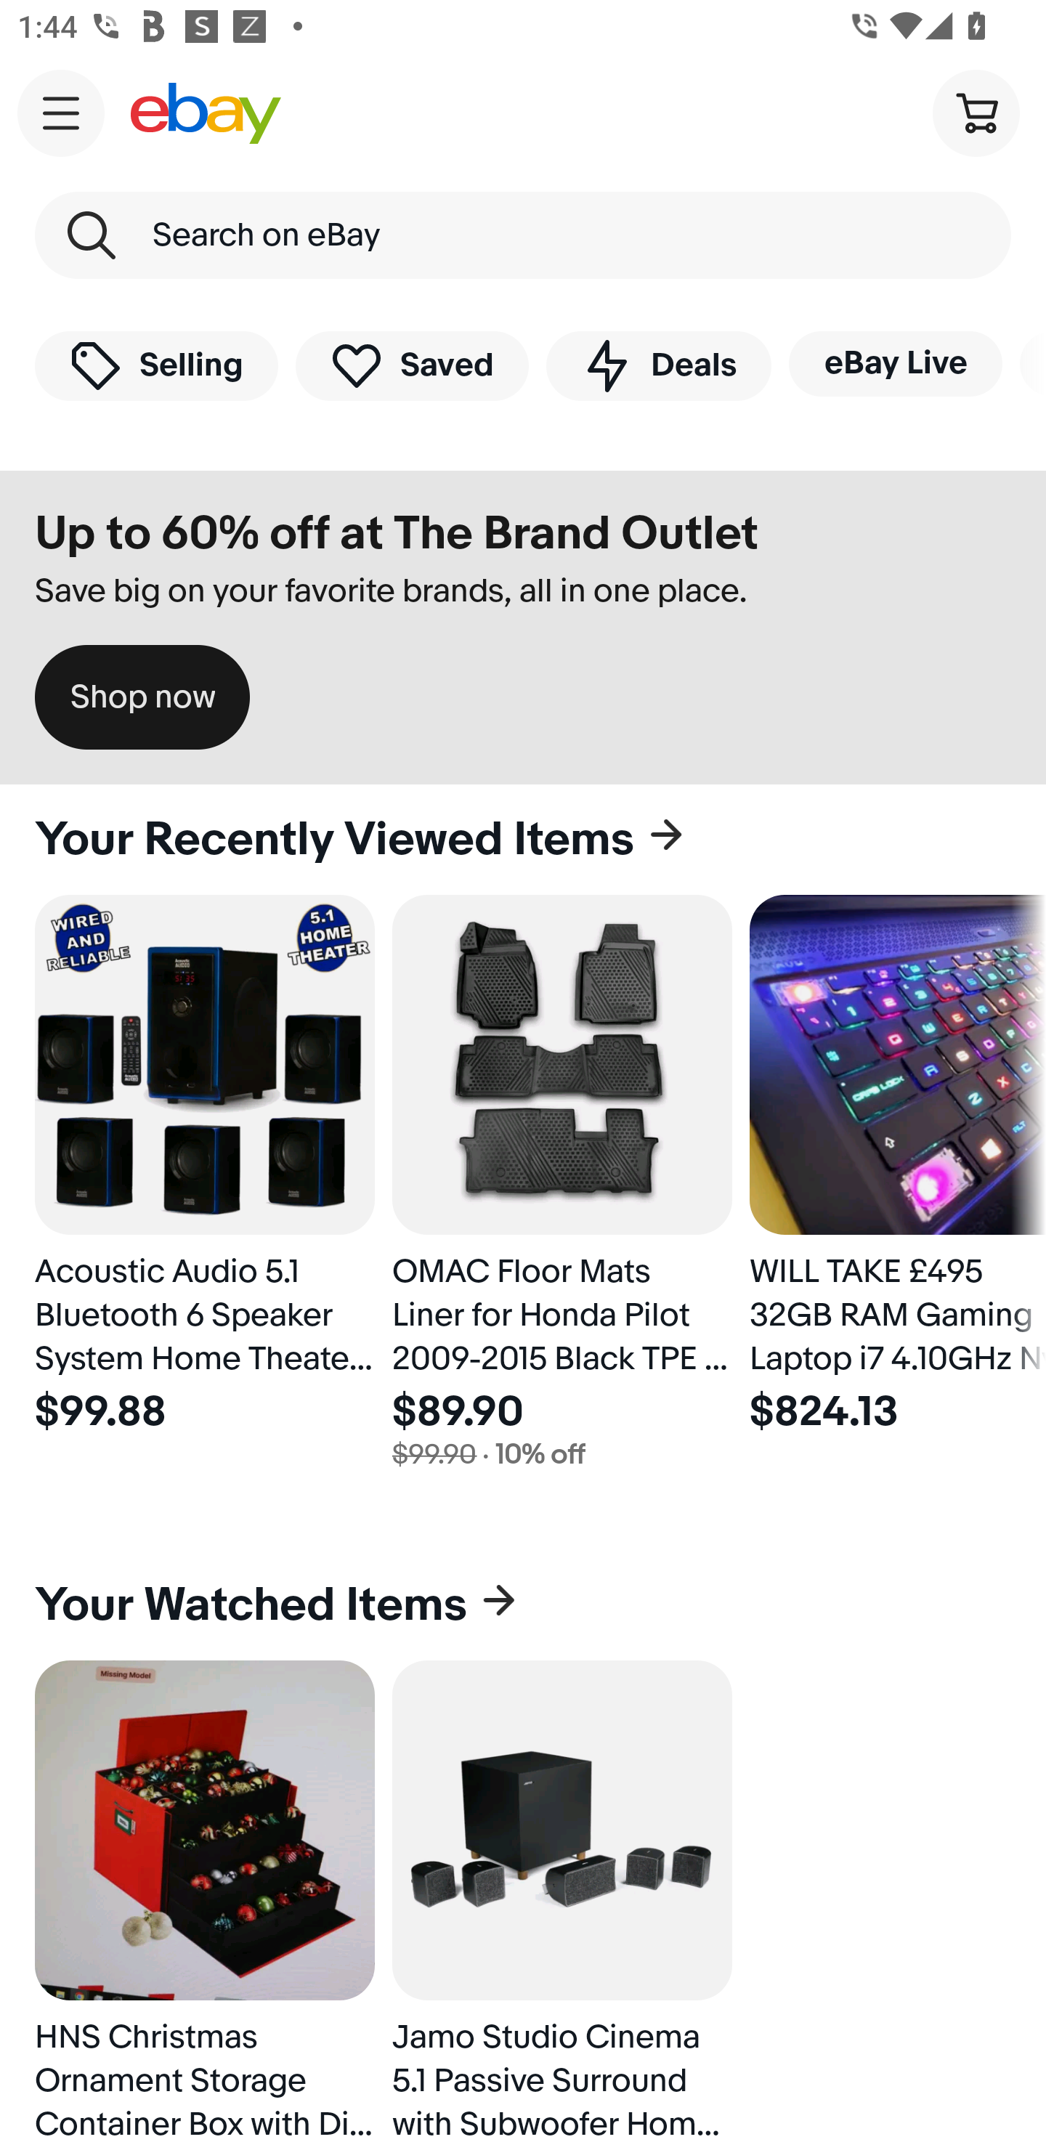 The height and width of the screenshot is (2150, 1046). What do you see at coordinates (413, 365) in the screenshot?
I see `Saved` at bounding box center [413, 365].